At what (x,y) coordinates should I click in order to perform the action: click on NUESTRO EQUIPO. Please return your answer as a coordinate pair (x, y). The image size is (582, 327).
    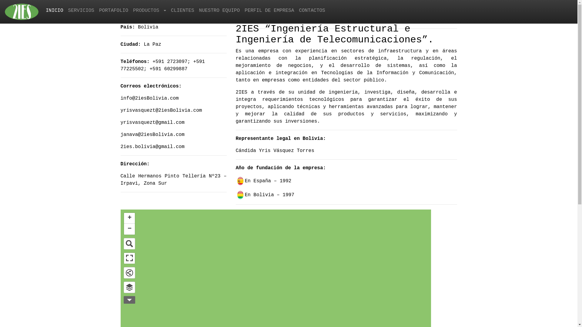
    Looking at the image, I should click on (219, 12).